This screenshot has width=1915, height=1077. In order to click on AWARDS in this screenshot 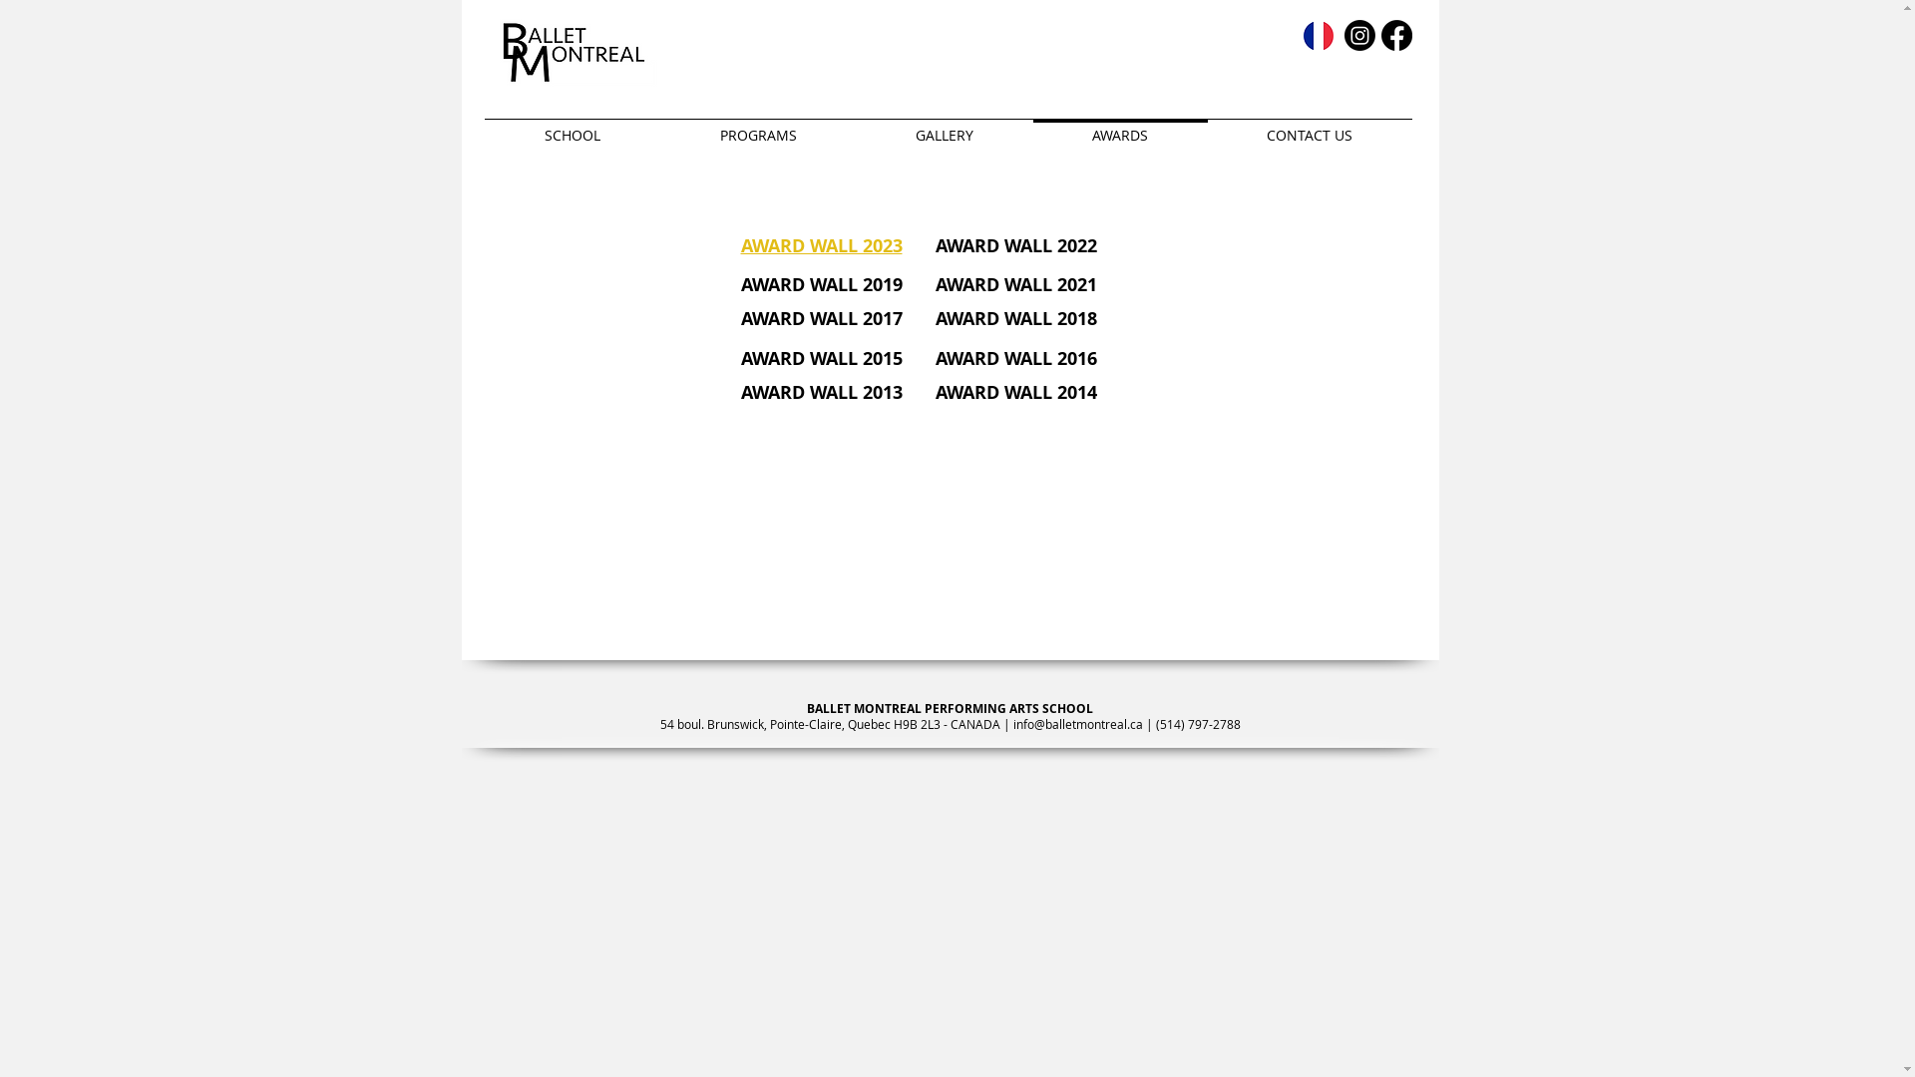, I will do `click(1121, 127)`.